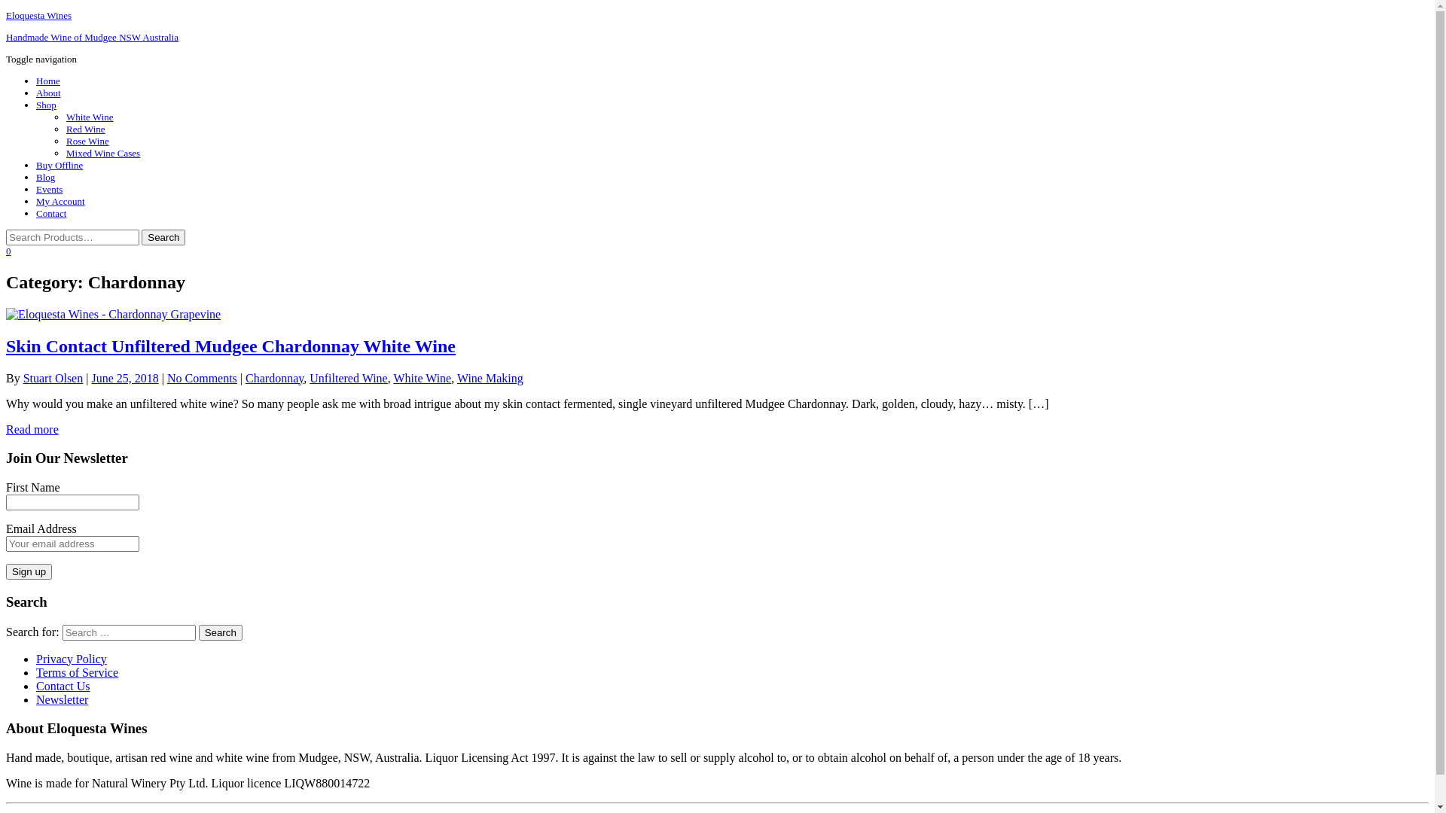 Image resolution: width=1446 pixels, height=813 pixels. I want to click on Terms of Service, so click(77, 671).